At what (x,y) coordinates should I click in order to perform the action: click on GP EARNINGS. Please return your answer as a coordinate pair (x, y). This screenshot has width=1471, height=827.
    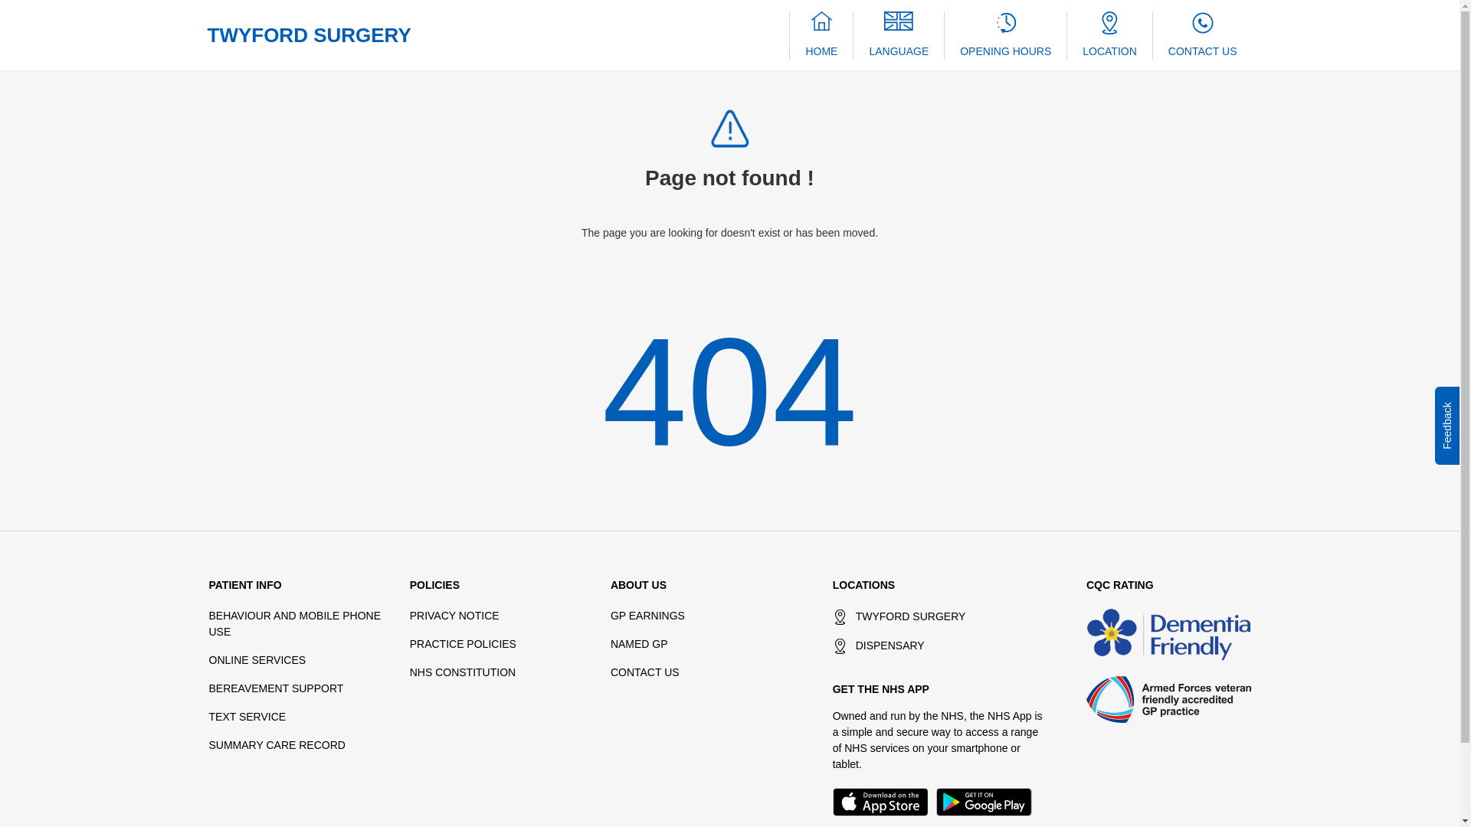
    Looking at the image, I should click on (647, 616).